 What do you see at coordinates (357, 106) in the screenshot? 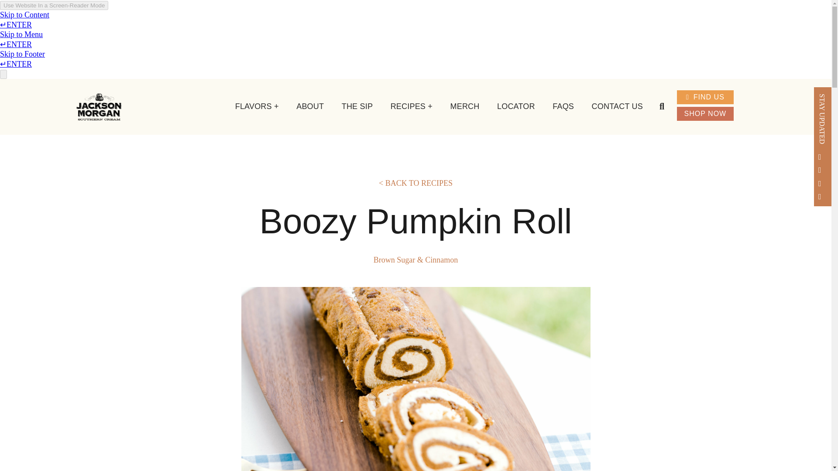
I see `THE SIP` at bounding box center [357, 106].